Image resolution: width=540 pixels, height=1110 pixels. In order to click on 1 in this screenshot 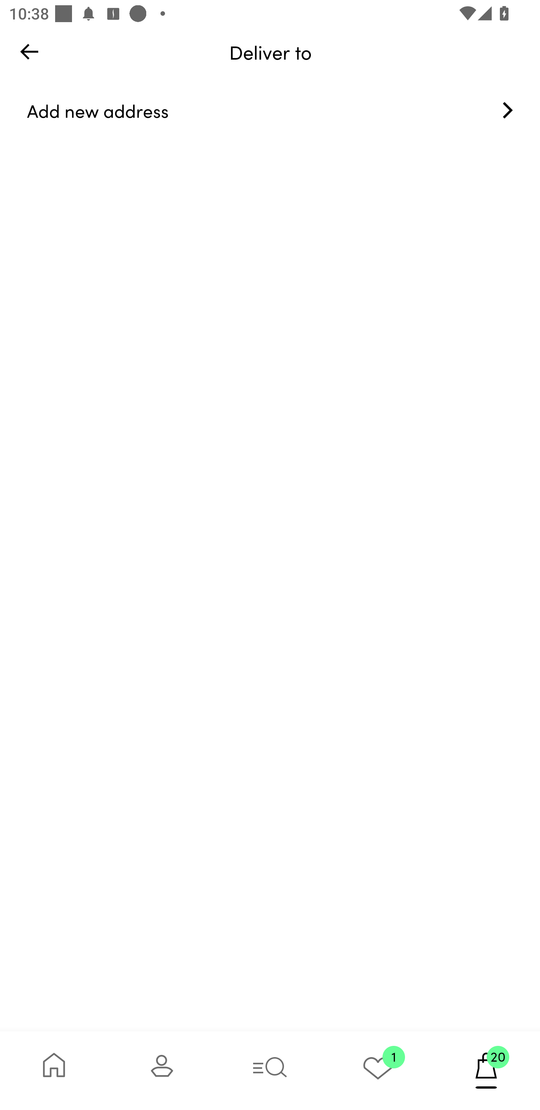, I will do `click(378, 1070)`.